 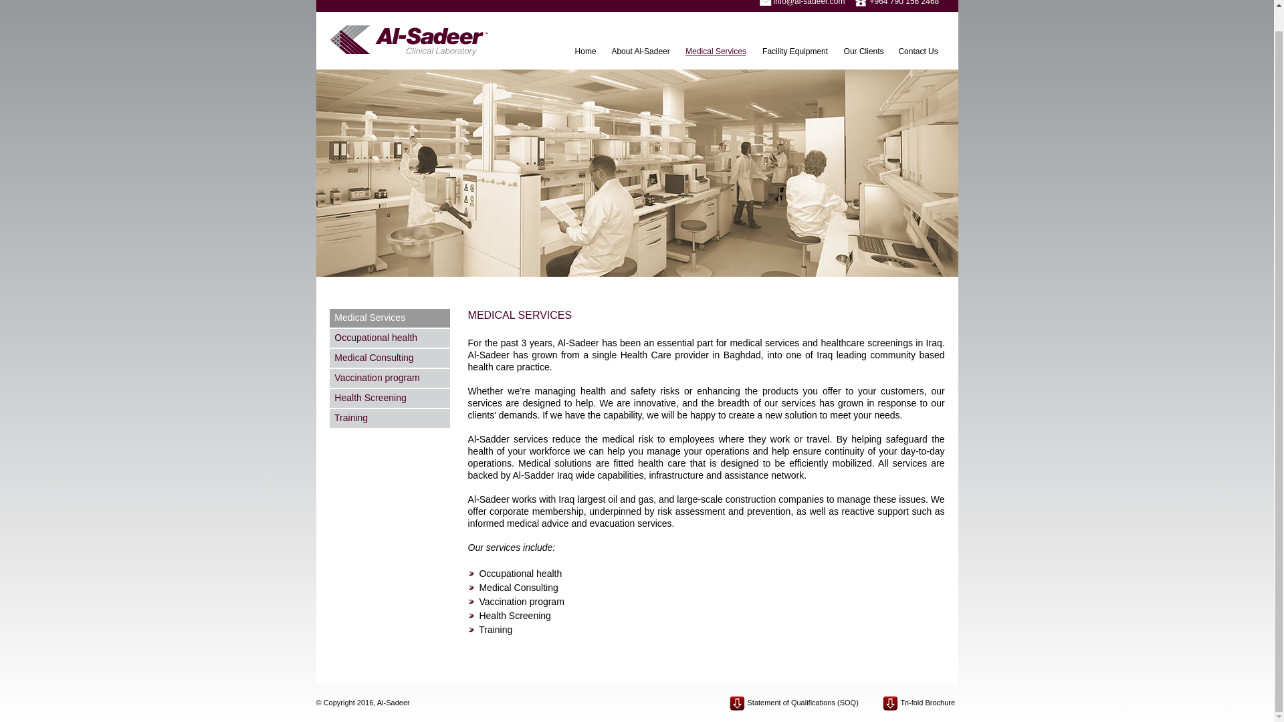 I want to click on Home, so click(x=586, y=51).